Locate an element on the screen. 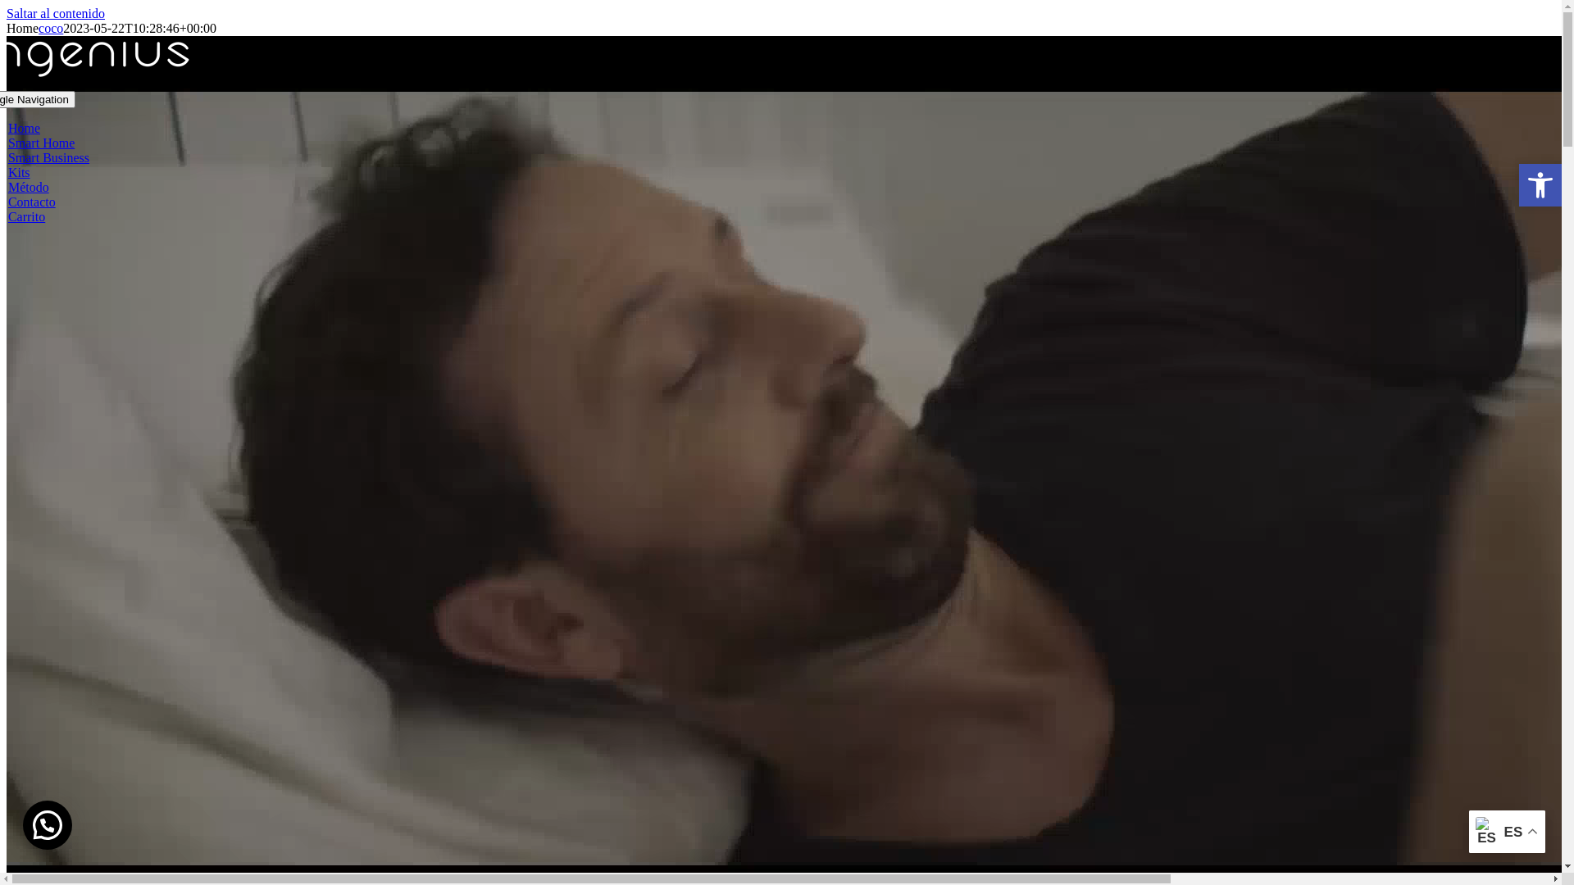 The width and height of the screenshot is (1574, 885). Carrito is located at coordinates (26, 216).